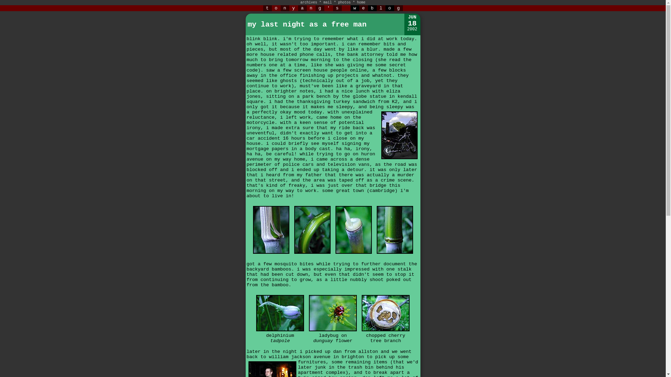 Image resolution: width=671 pixels, height=377 pixels. I want to click on my last night as a free man, so click(307, 24).